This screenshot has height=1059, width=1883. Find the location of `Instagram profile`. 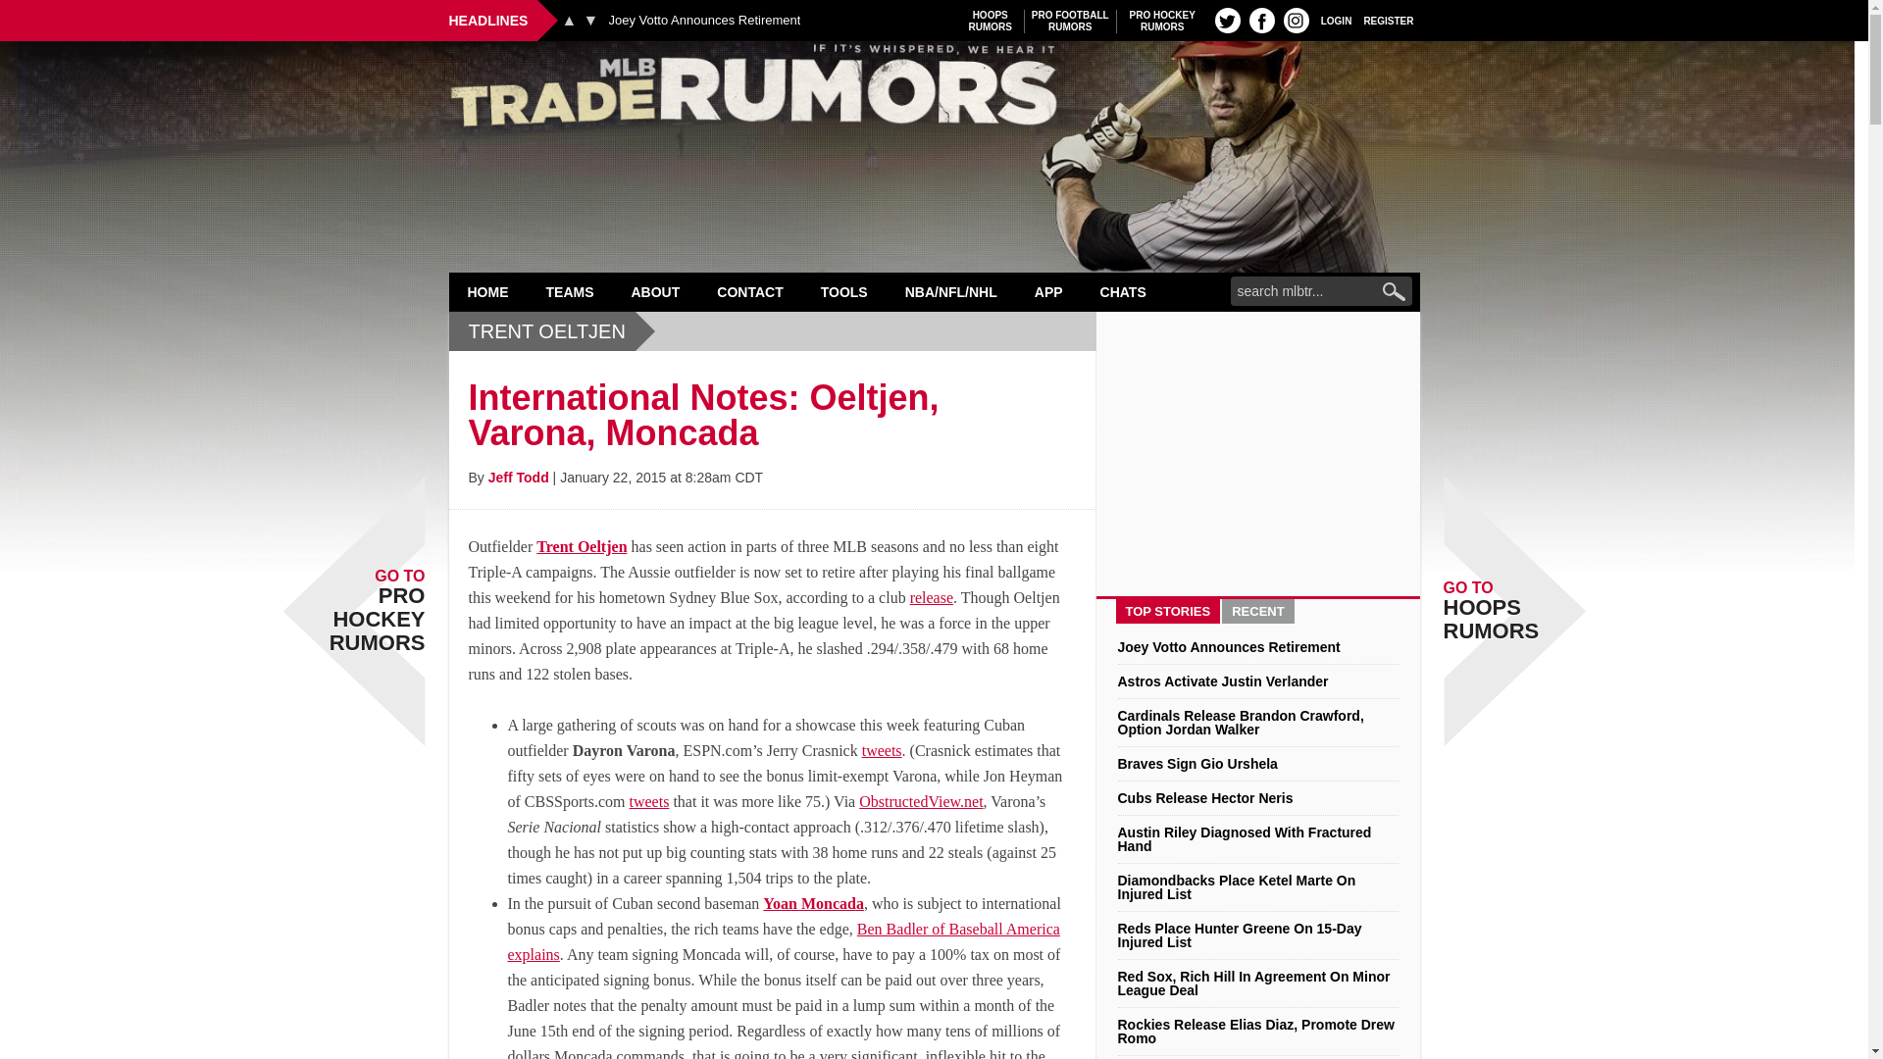

Instagram profile is located at coordinates (934, 90).